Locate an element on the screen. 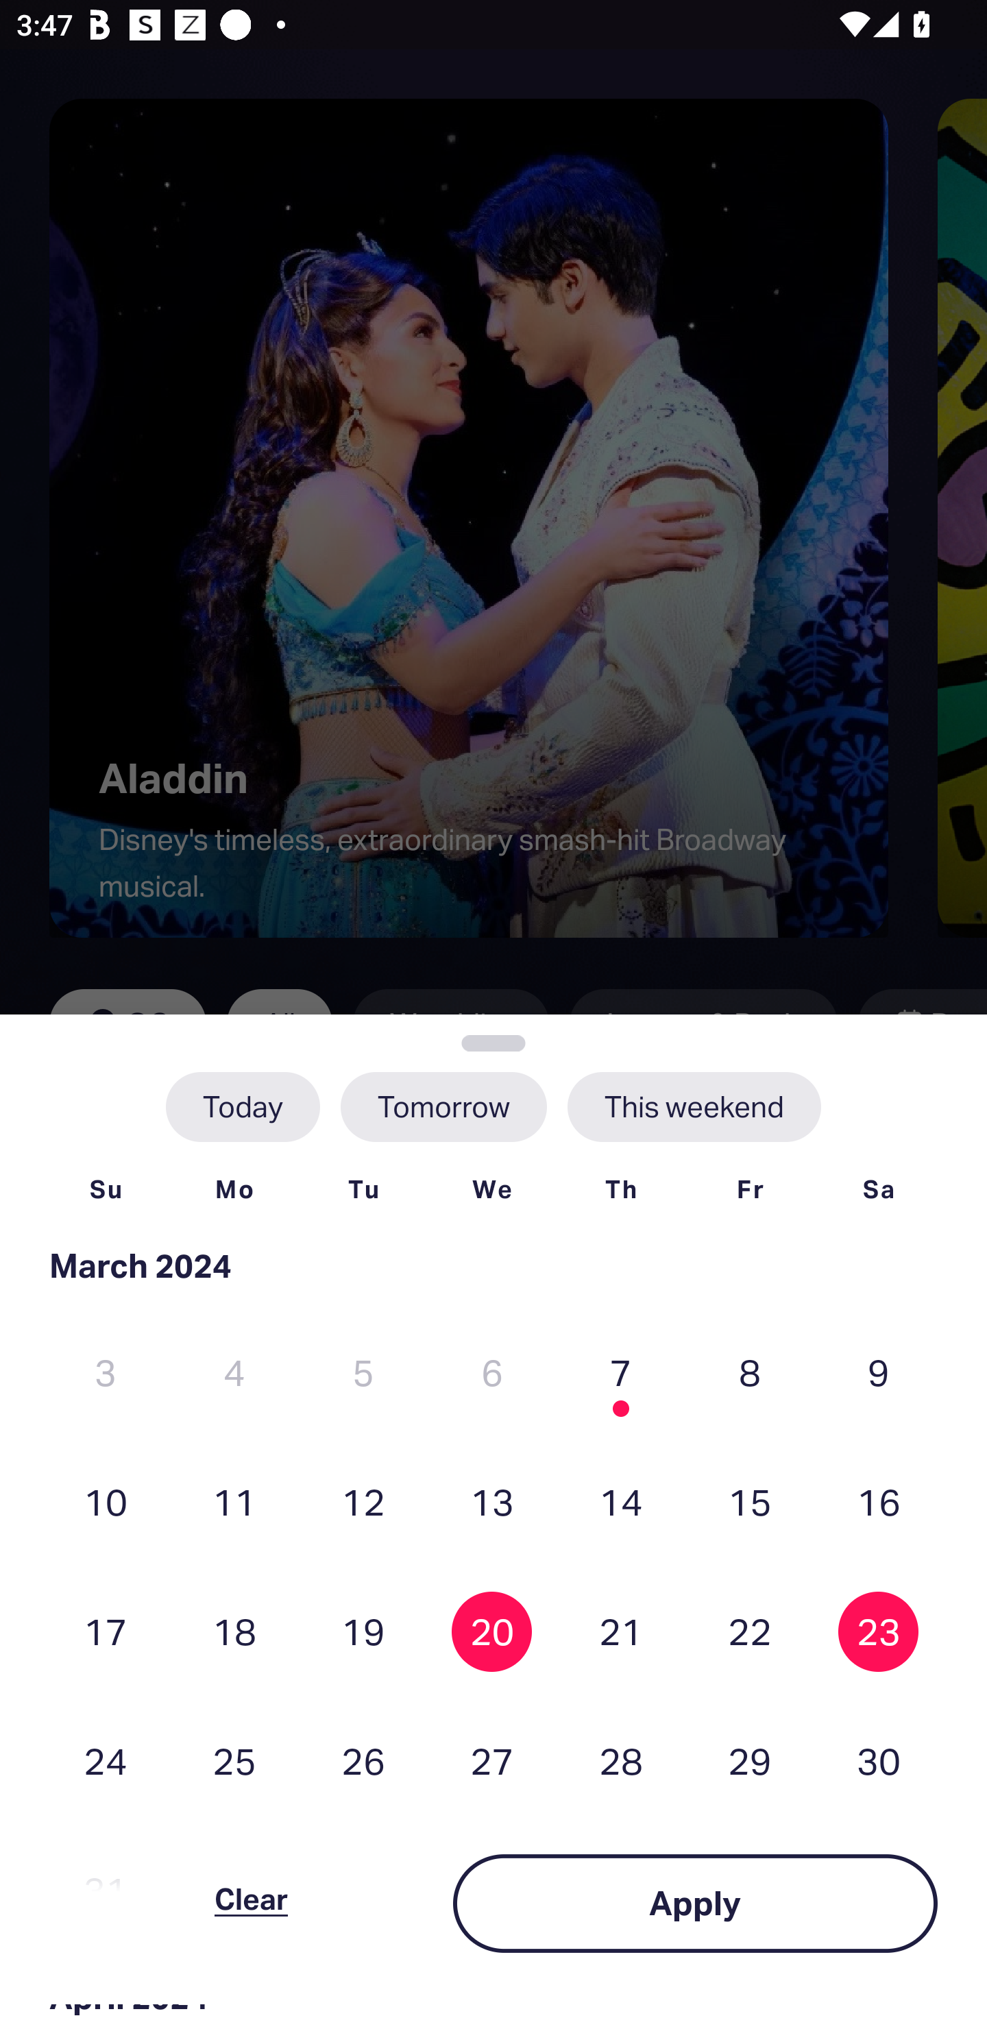 The image size is (987, 2029). 12 is located at coordinates (363, 1501).